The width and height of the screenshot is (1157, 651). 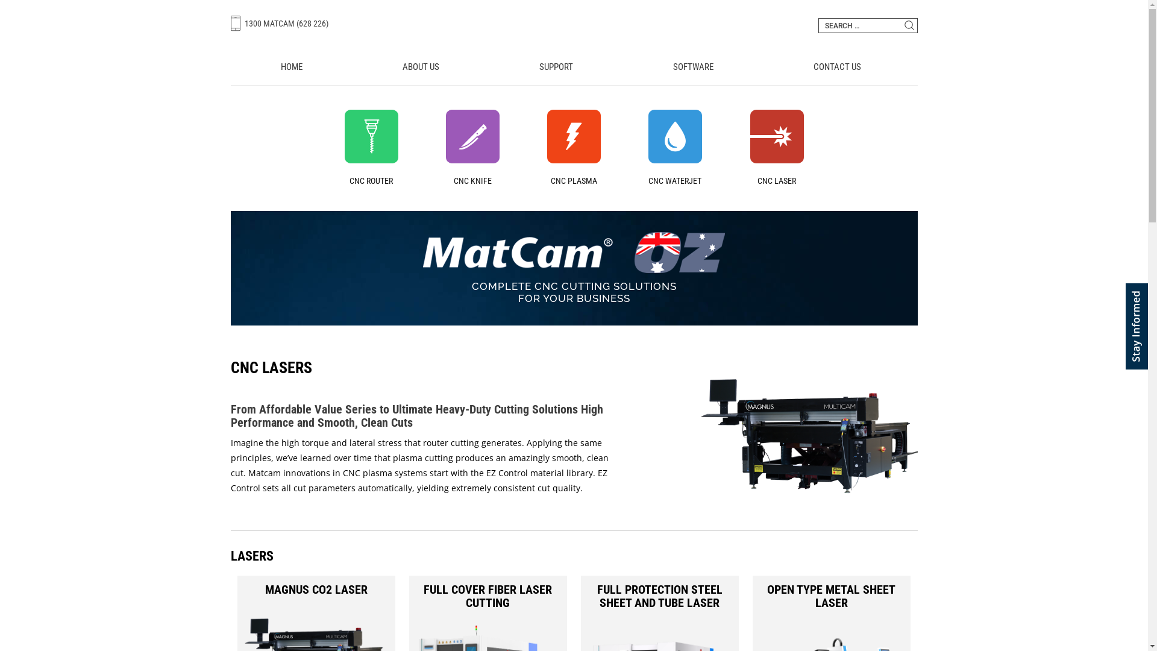 What do you see at coordinates (574, 159) in the screenshot?
I see `CNC PLASMA` at bounding box center [574, 159].